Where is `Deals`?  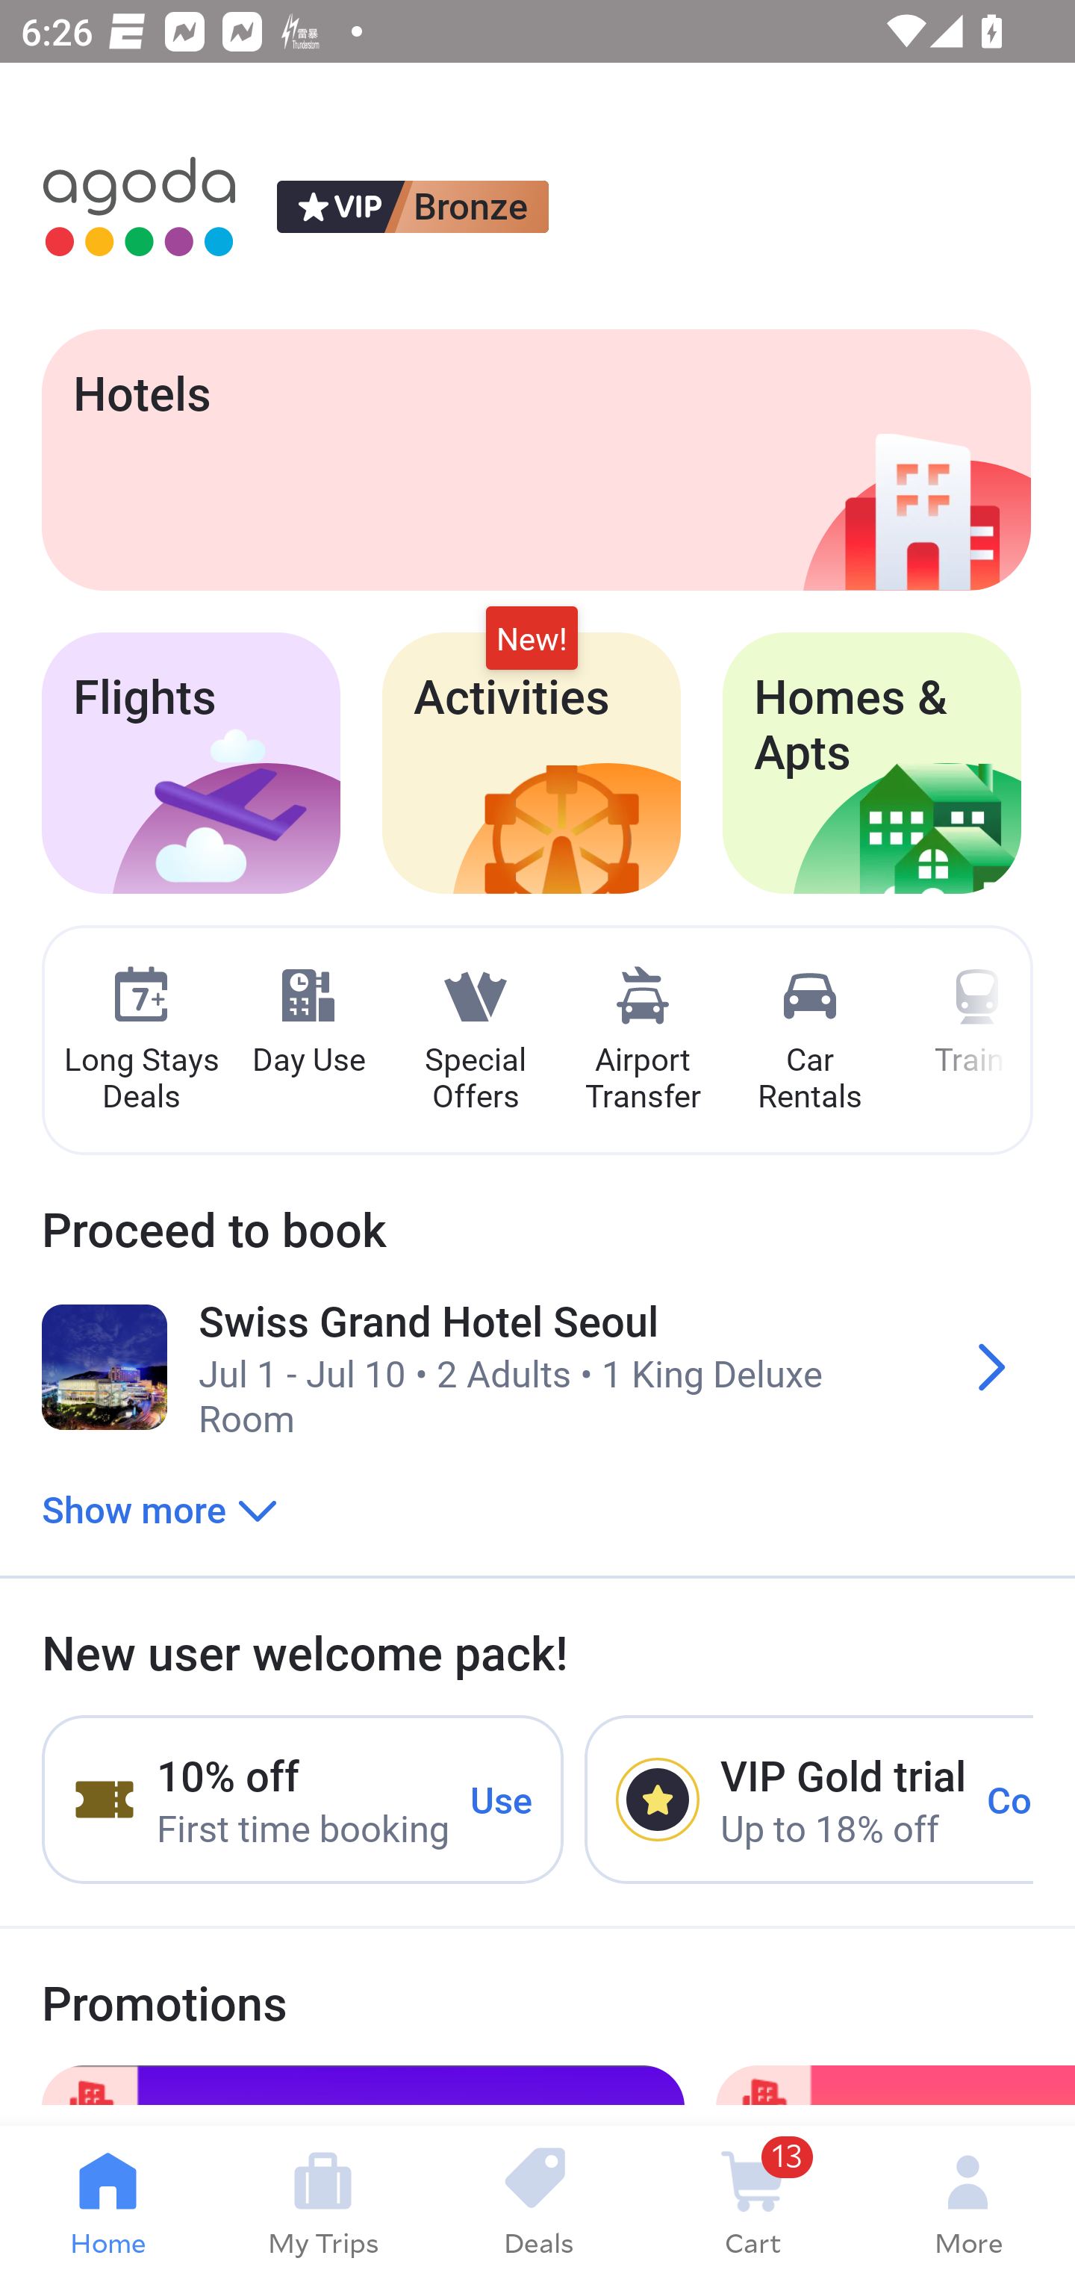 Deals is located at coordinates (537, 2198).